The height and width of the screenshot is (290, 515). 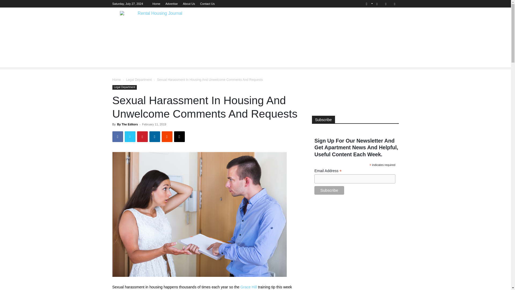 What do you see at coordinates (278, 48) in the screenshot?
I see `ASK LANDLORD HANK` at bounding box center [278, 48].